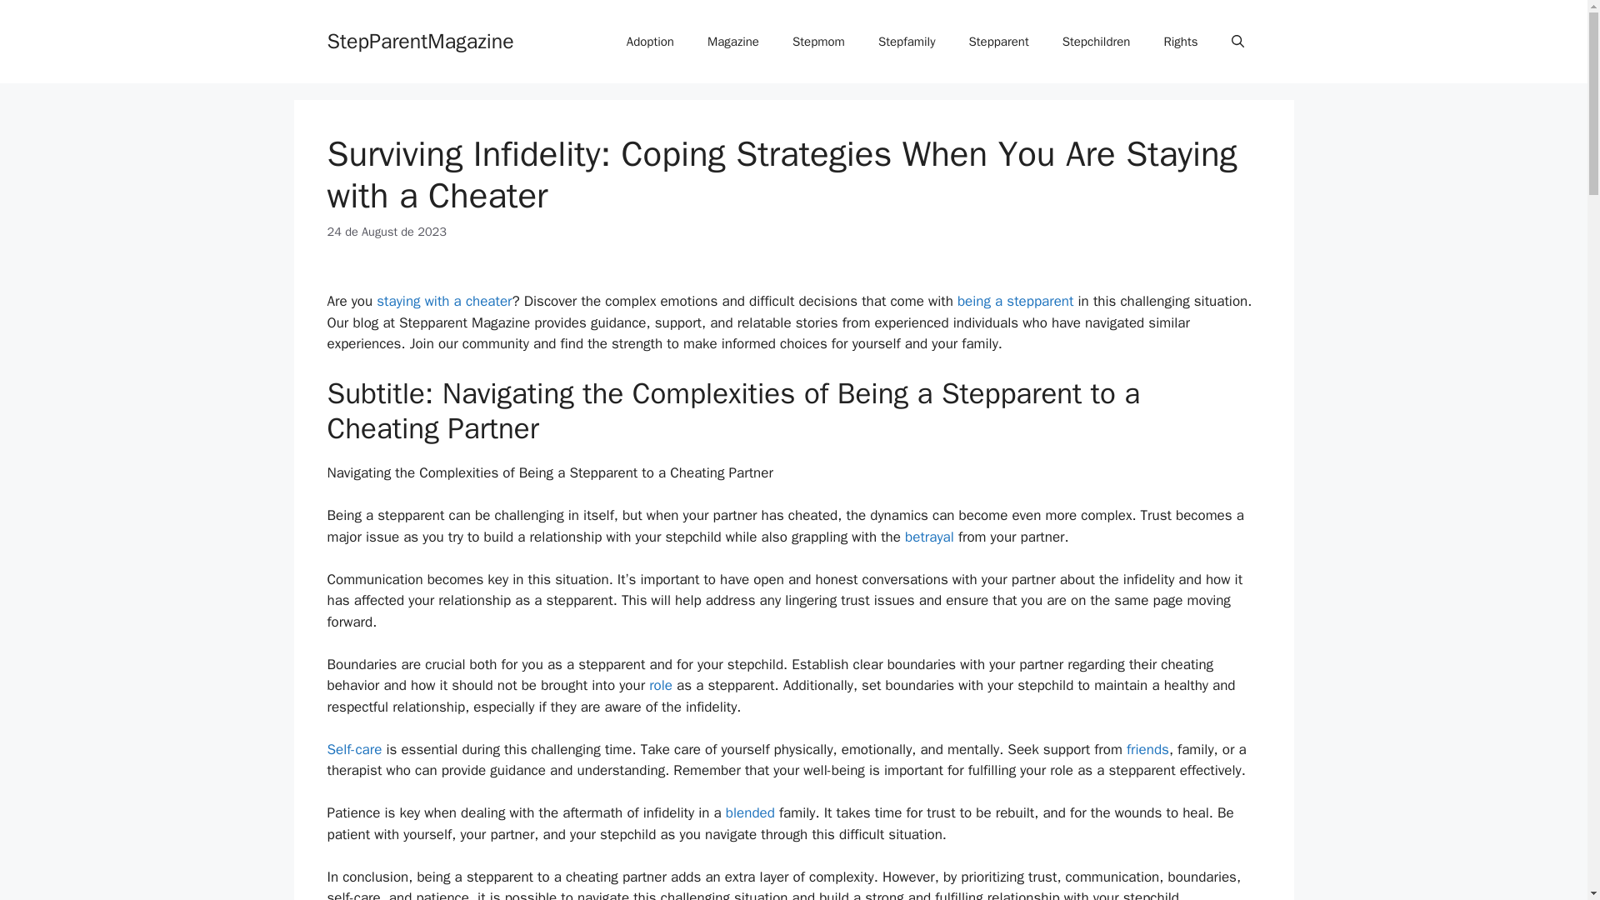 The height and width of the screenshot is (900, 1600). What do you see at coordinates (818, 42) in the screenshot?
I see `Stepmom` at bounding box center [818, 42].